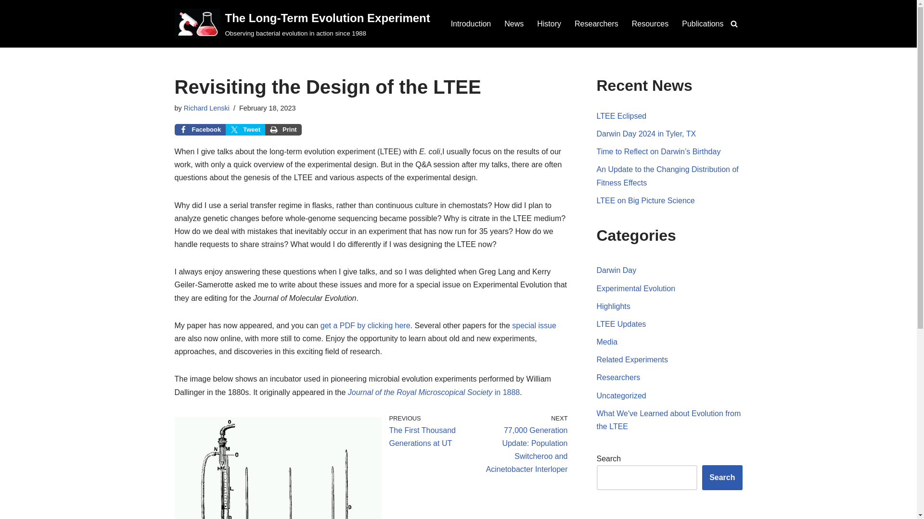 The image size is (924, 519). I want to click on Darwin Day, so click(616, 270).